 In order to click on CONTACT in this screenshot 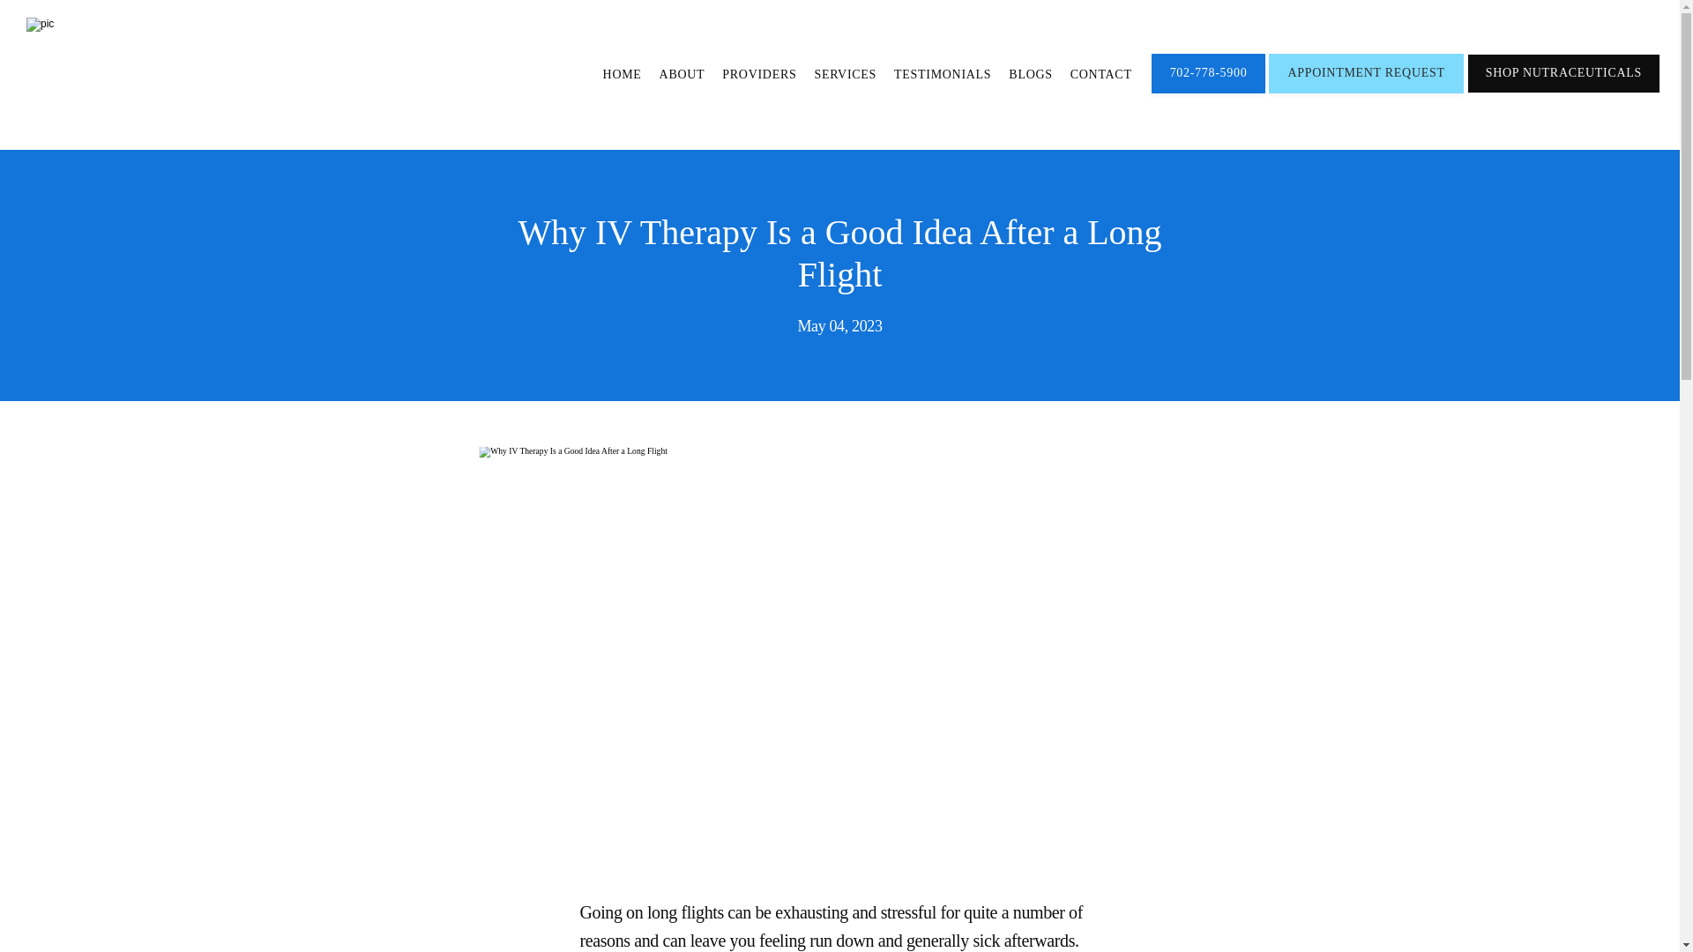, I will do `click(1100, 74)`.